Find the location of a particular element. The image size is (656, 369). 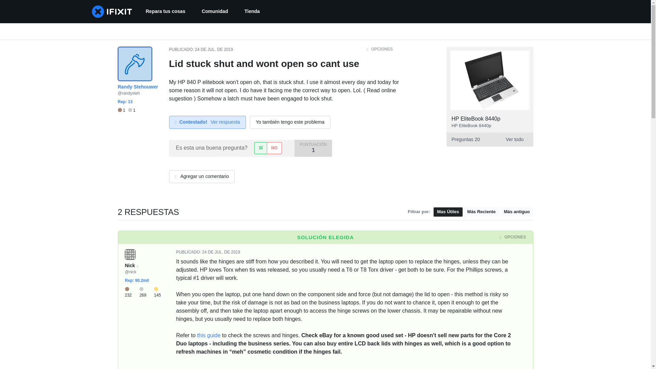

269 insignias de Plata is located at coordinates (147, 292).